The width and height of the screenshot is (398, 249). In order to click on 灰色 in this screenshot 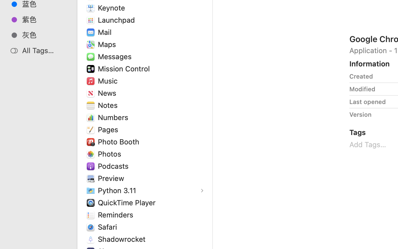, I will do `click(44, 35)`.